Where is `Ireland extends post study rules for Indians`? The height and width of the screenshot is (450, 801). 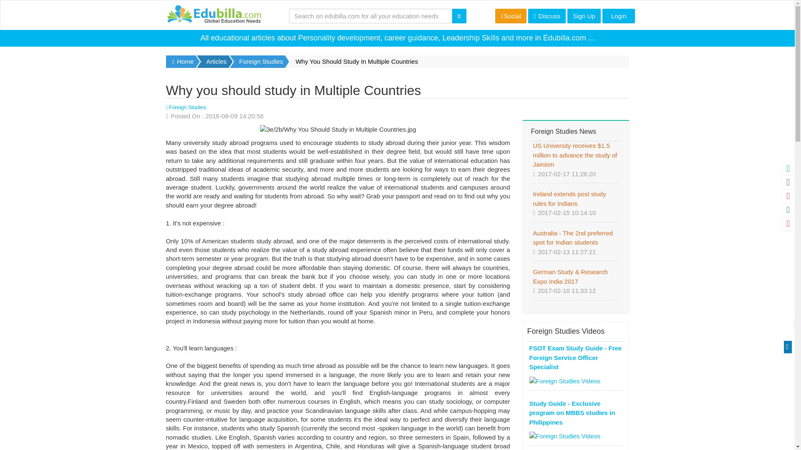
Ireland extends post study rules for Indians is located at coordinates (570, 198).